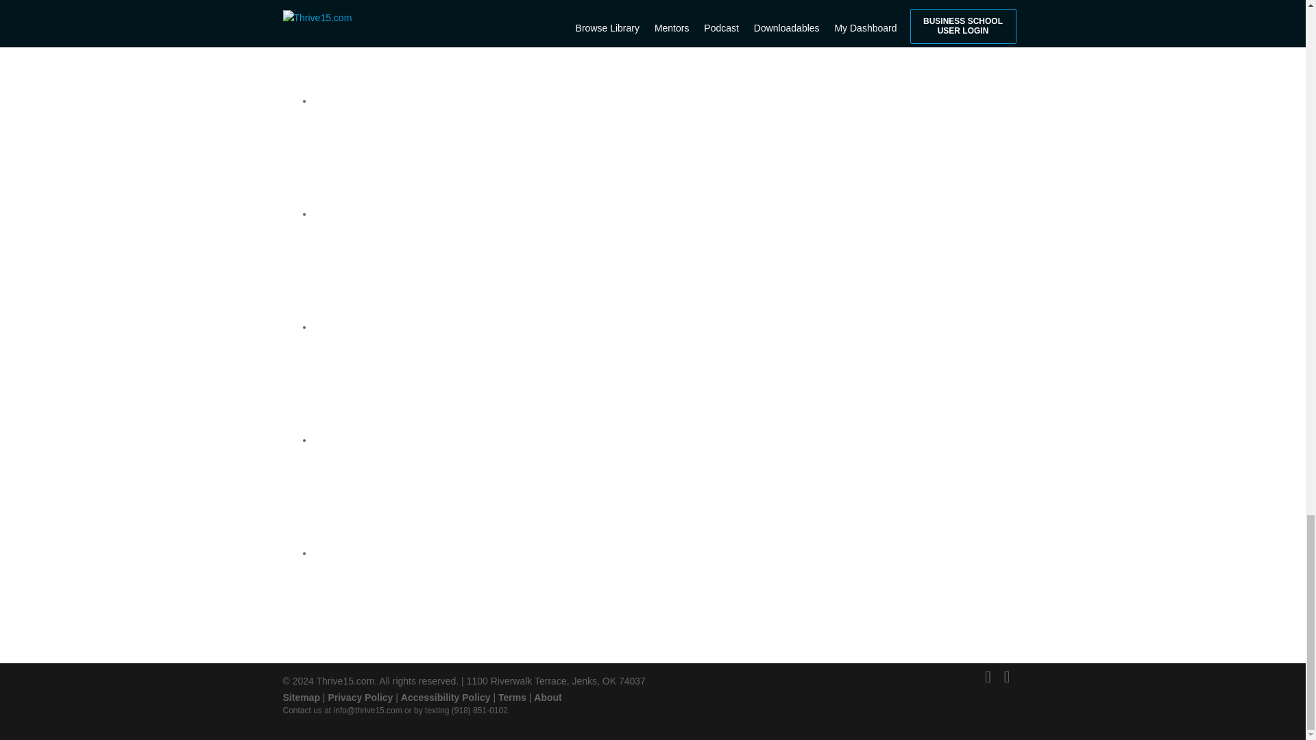 The height and width of the screenshot is (740, 1316). What do you see at coordinates (360, 698) in the screenshot?
I see `Privacy Policy` at bounding box center [360, 698].